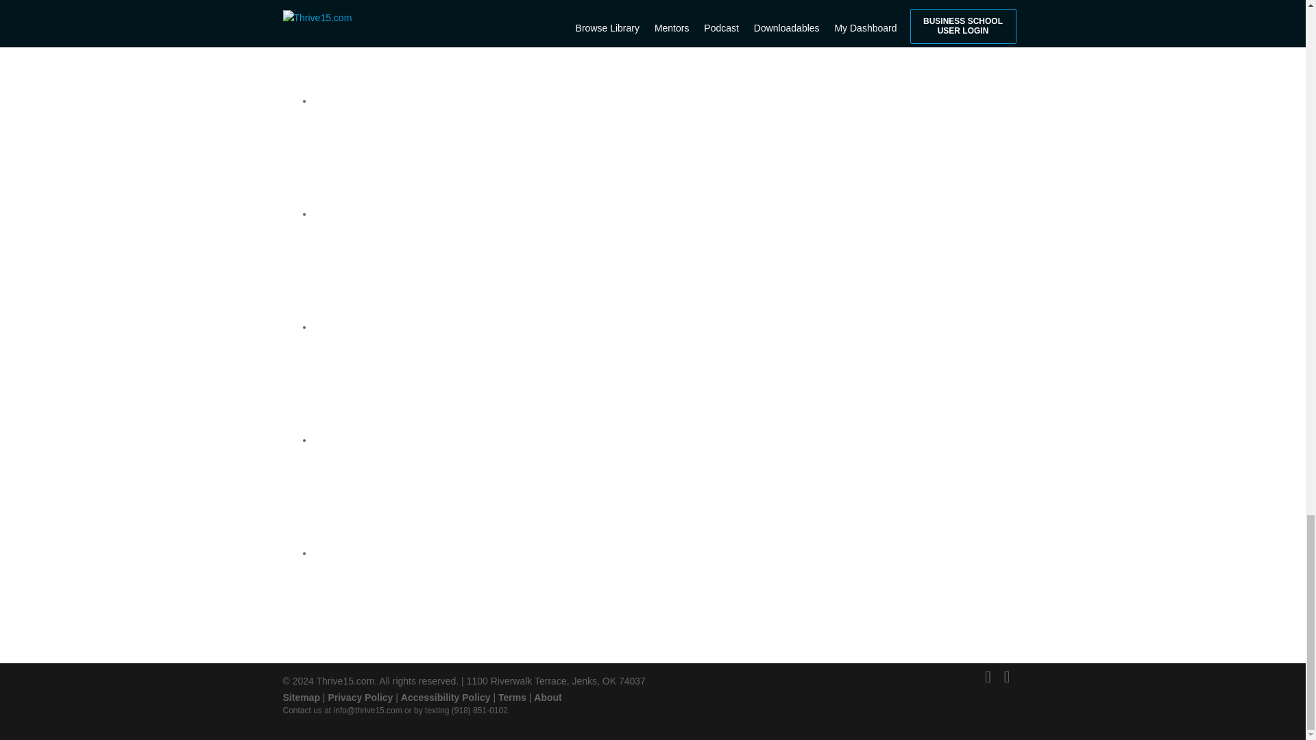 The height and width of the screenshot is (740, 1316). What do you see at coordinates (360, 698) in the screenshot?
I see `Privacy Policy` at bounding box center [360, 698].